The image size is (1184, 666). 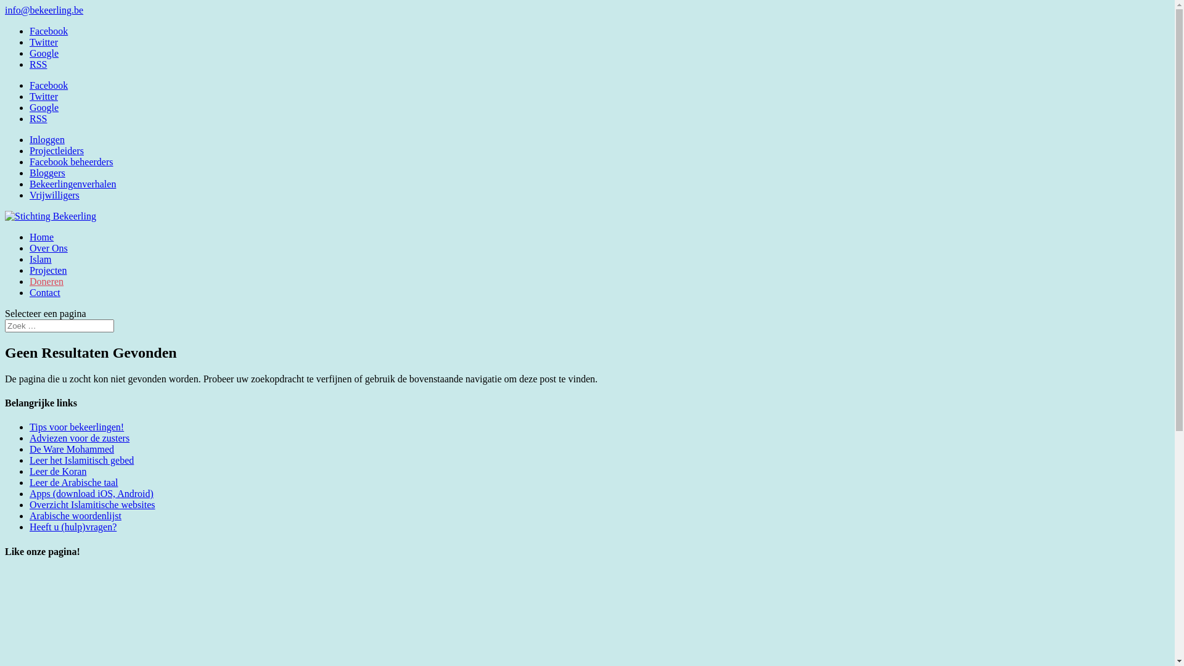 What do you see at coordinates (58, 471) in the screenshot?
I see `Leer de Koran` at bounding box center [58, 471].